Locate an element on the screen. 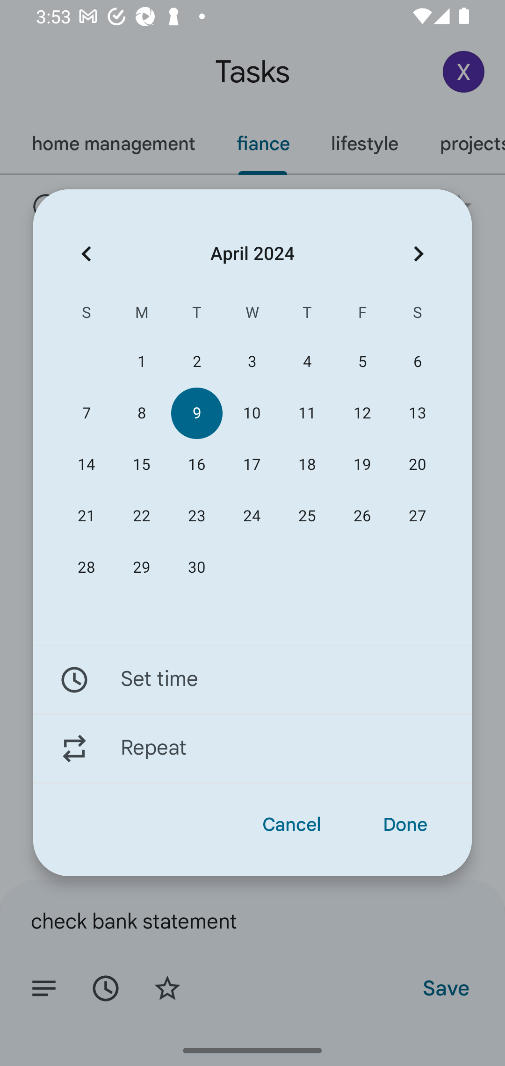  26 26 April 2024 is located at coordinates (362, 516).